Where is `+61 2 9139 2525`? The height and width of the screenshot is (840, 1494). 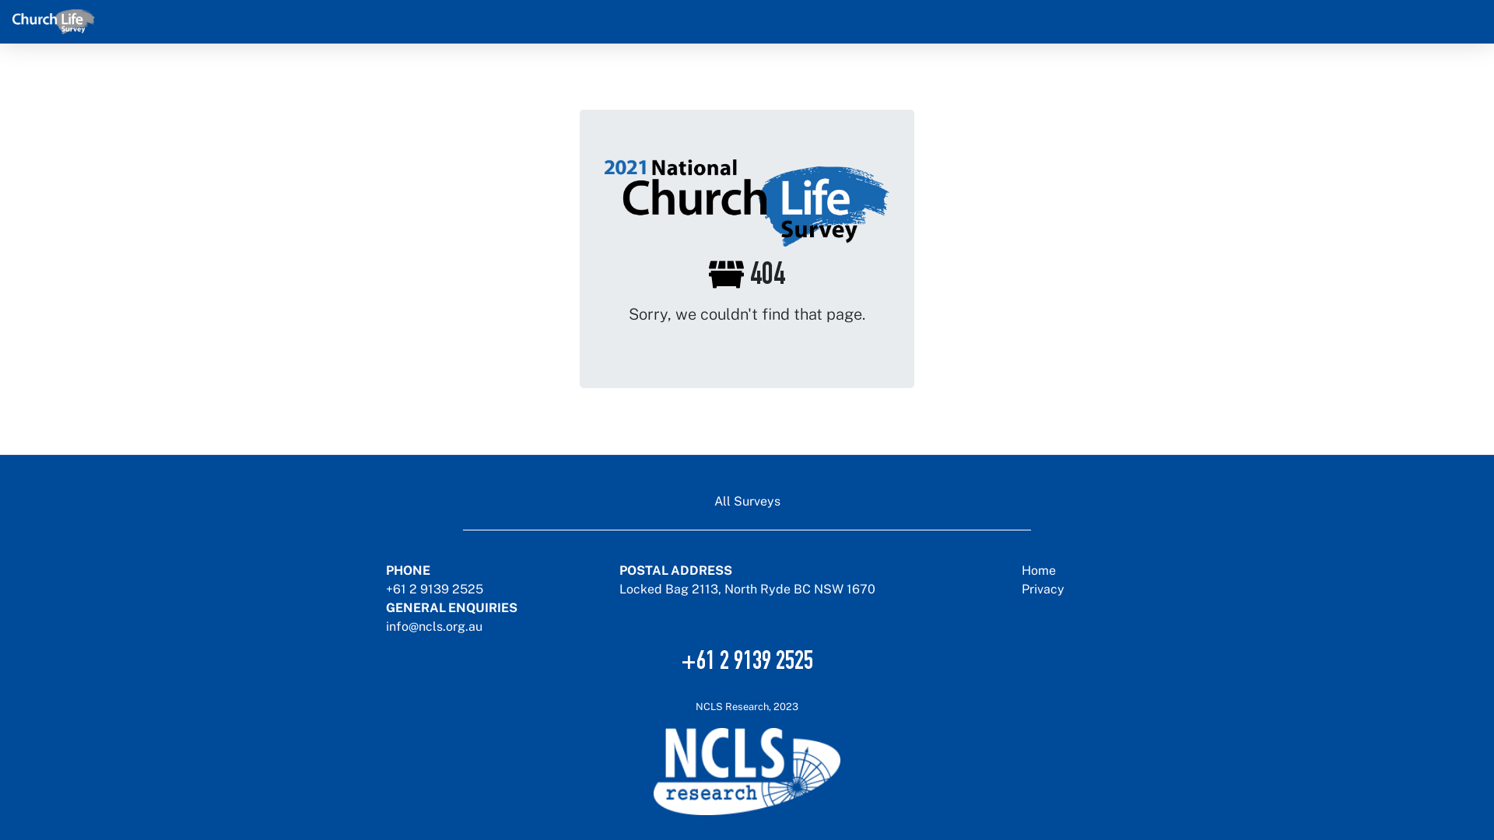 +61 2 9139 2525 is located at coordinates (747, 663).